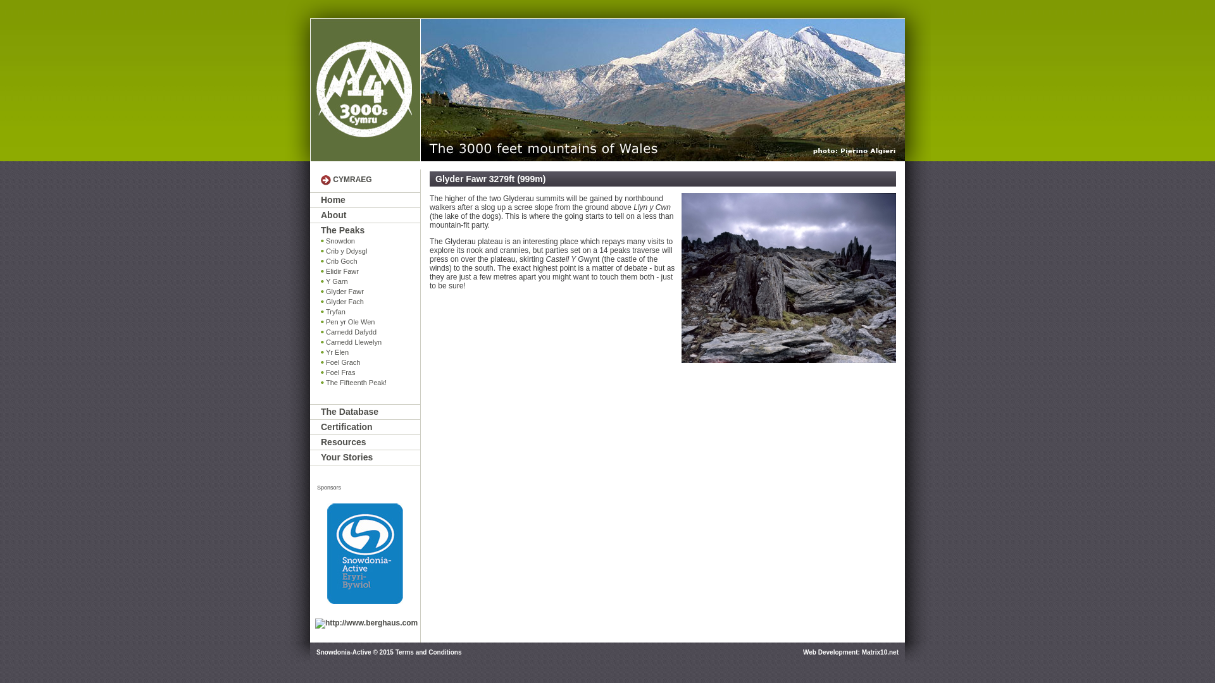 The image size is (1215, 683). Describe the element at coordinates (352, 180) in the screenshot. I see `CYMRAEG` at that location.